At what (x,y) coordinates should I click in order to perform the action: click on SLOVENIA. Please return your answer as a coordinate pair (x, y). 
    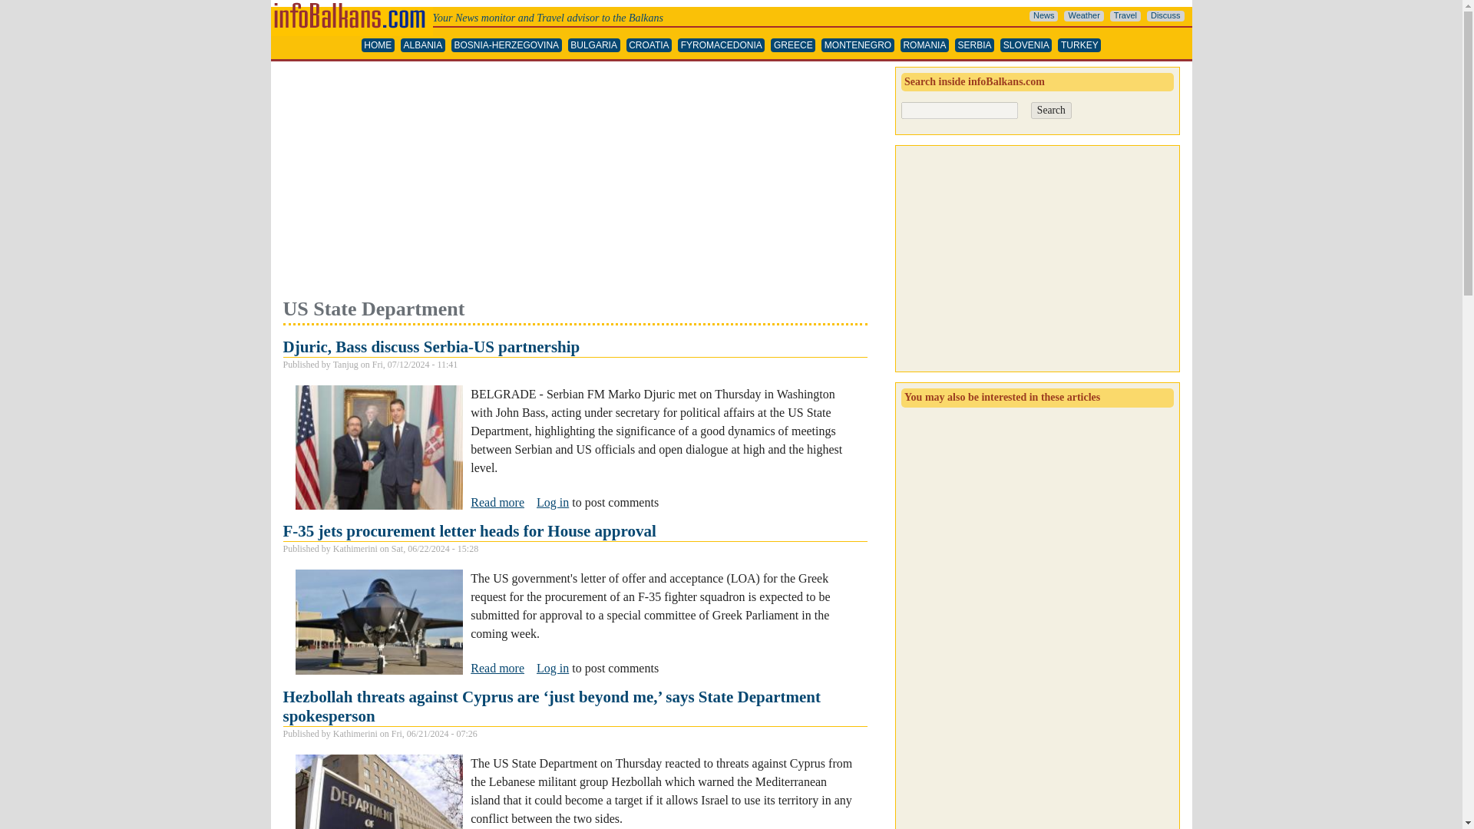
    Looking at the image, I should click on (1026, 45).